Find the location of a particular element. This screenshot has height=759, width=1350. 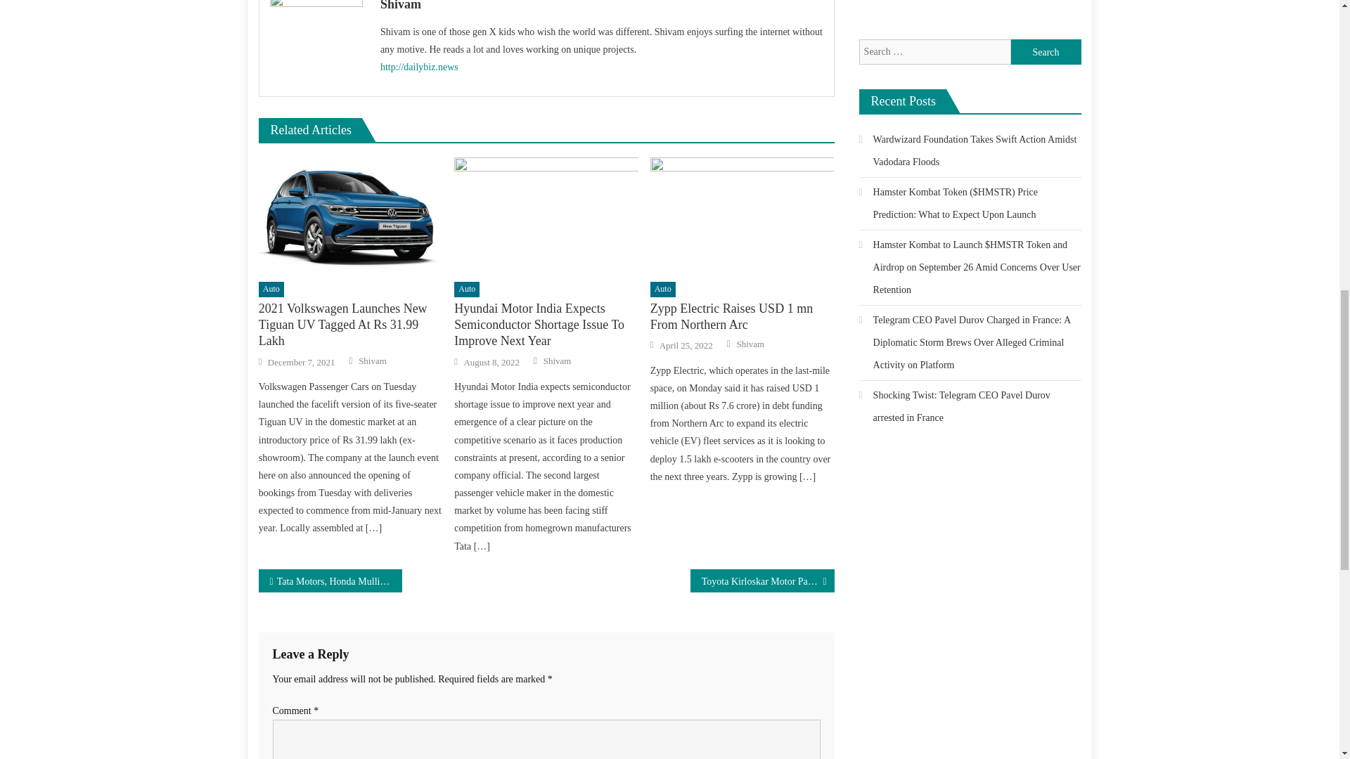

Shivam is located at coordinates (557, 361).